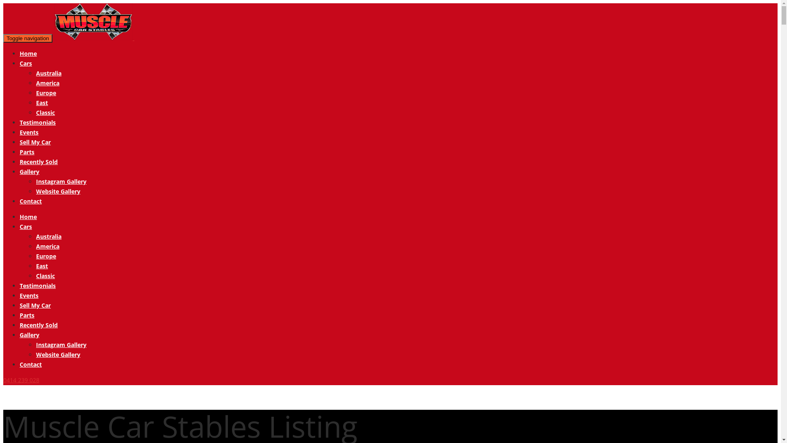 The image size is (787, 443). What do you see at coordinates (58, 191) in the screenshot?
I see `Website Gallery` at bounding box center [58, 191].